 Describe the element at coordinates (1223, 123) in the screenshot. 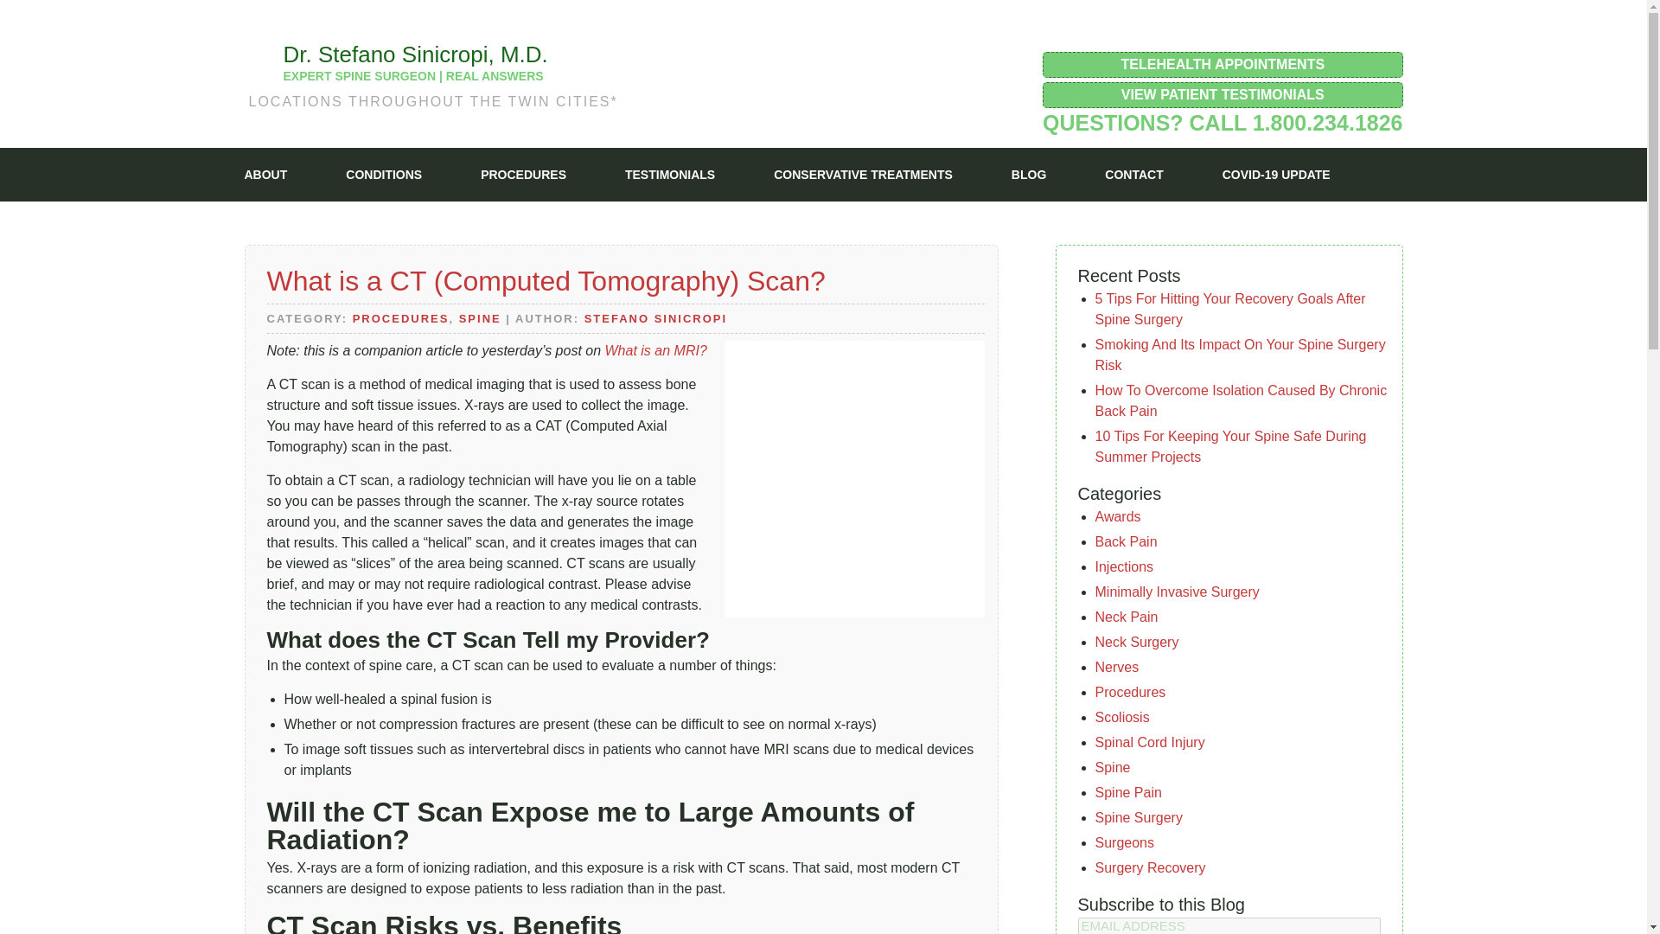

I see `QUESTIONS? CALL 1.800.234.1826` at that location.